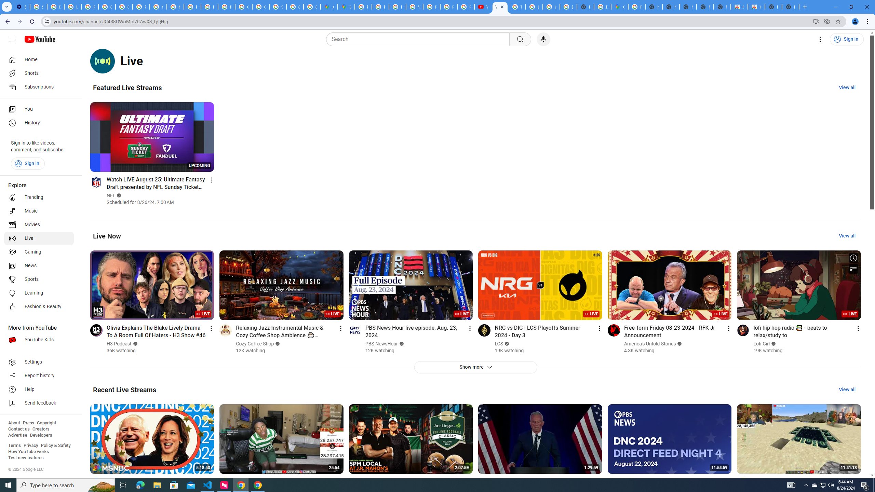 This screenshot has height=492, width=875. What do you see at coordinates (55, 7) in the screenshot?
I see `Delete photos & videos - Computer - Google Photos Help` at bounding box center [55, 7].